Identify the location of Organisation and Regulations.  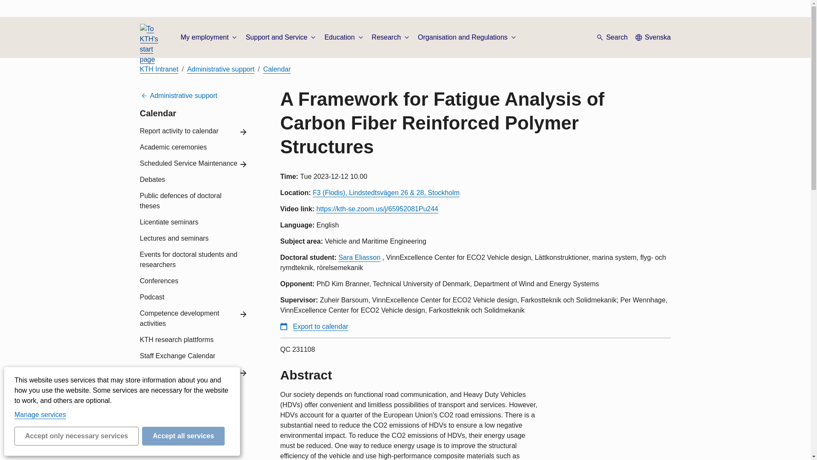
(468, 37).